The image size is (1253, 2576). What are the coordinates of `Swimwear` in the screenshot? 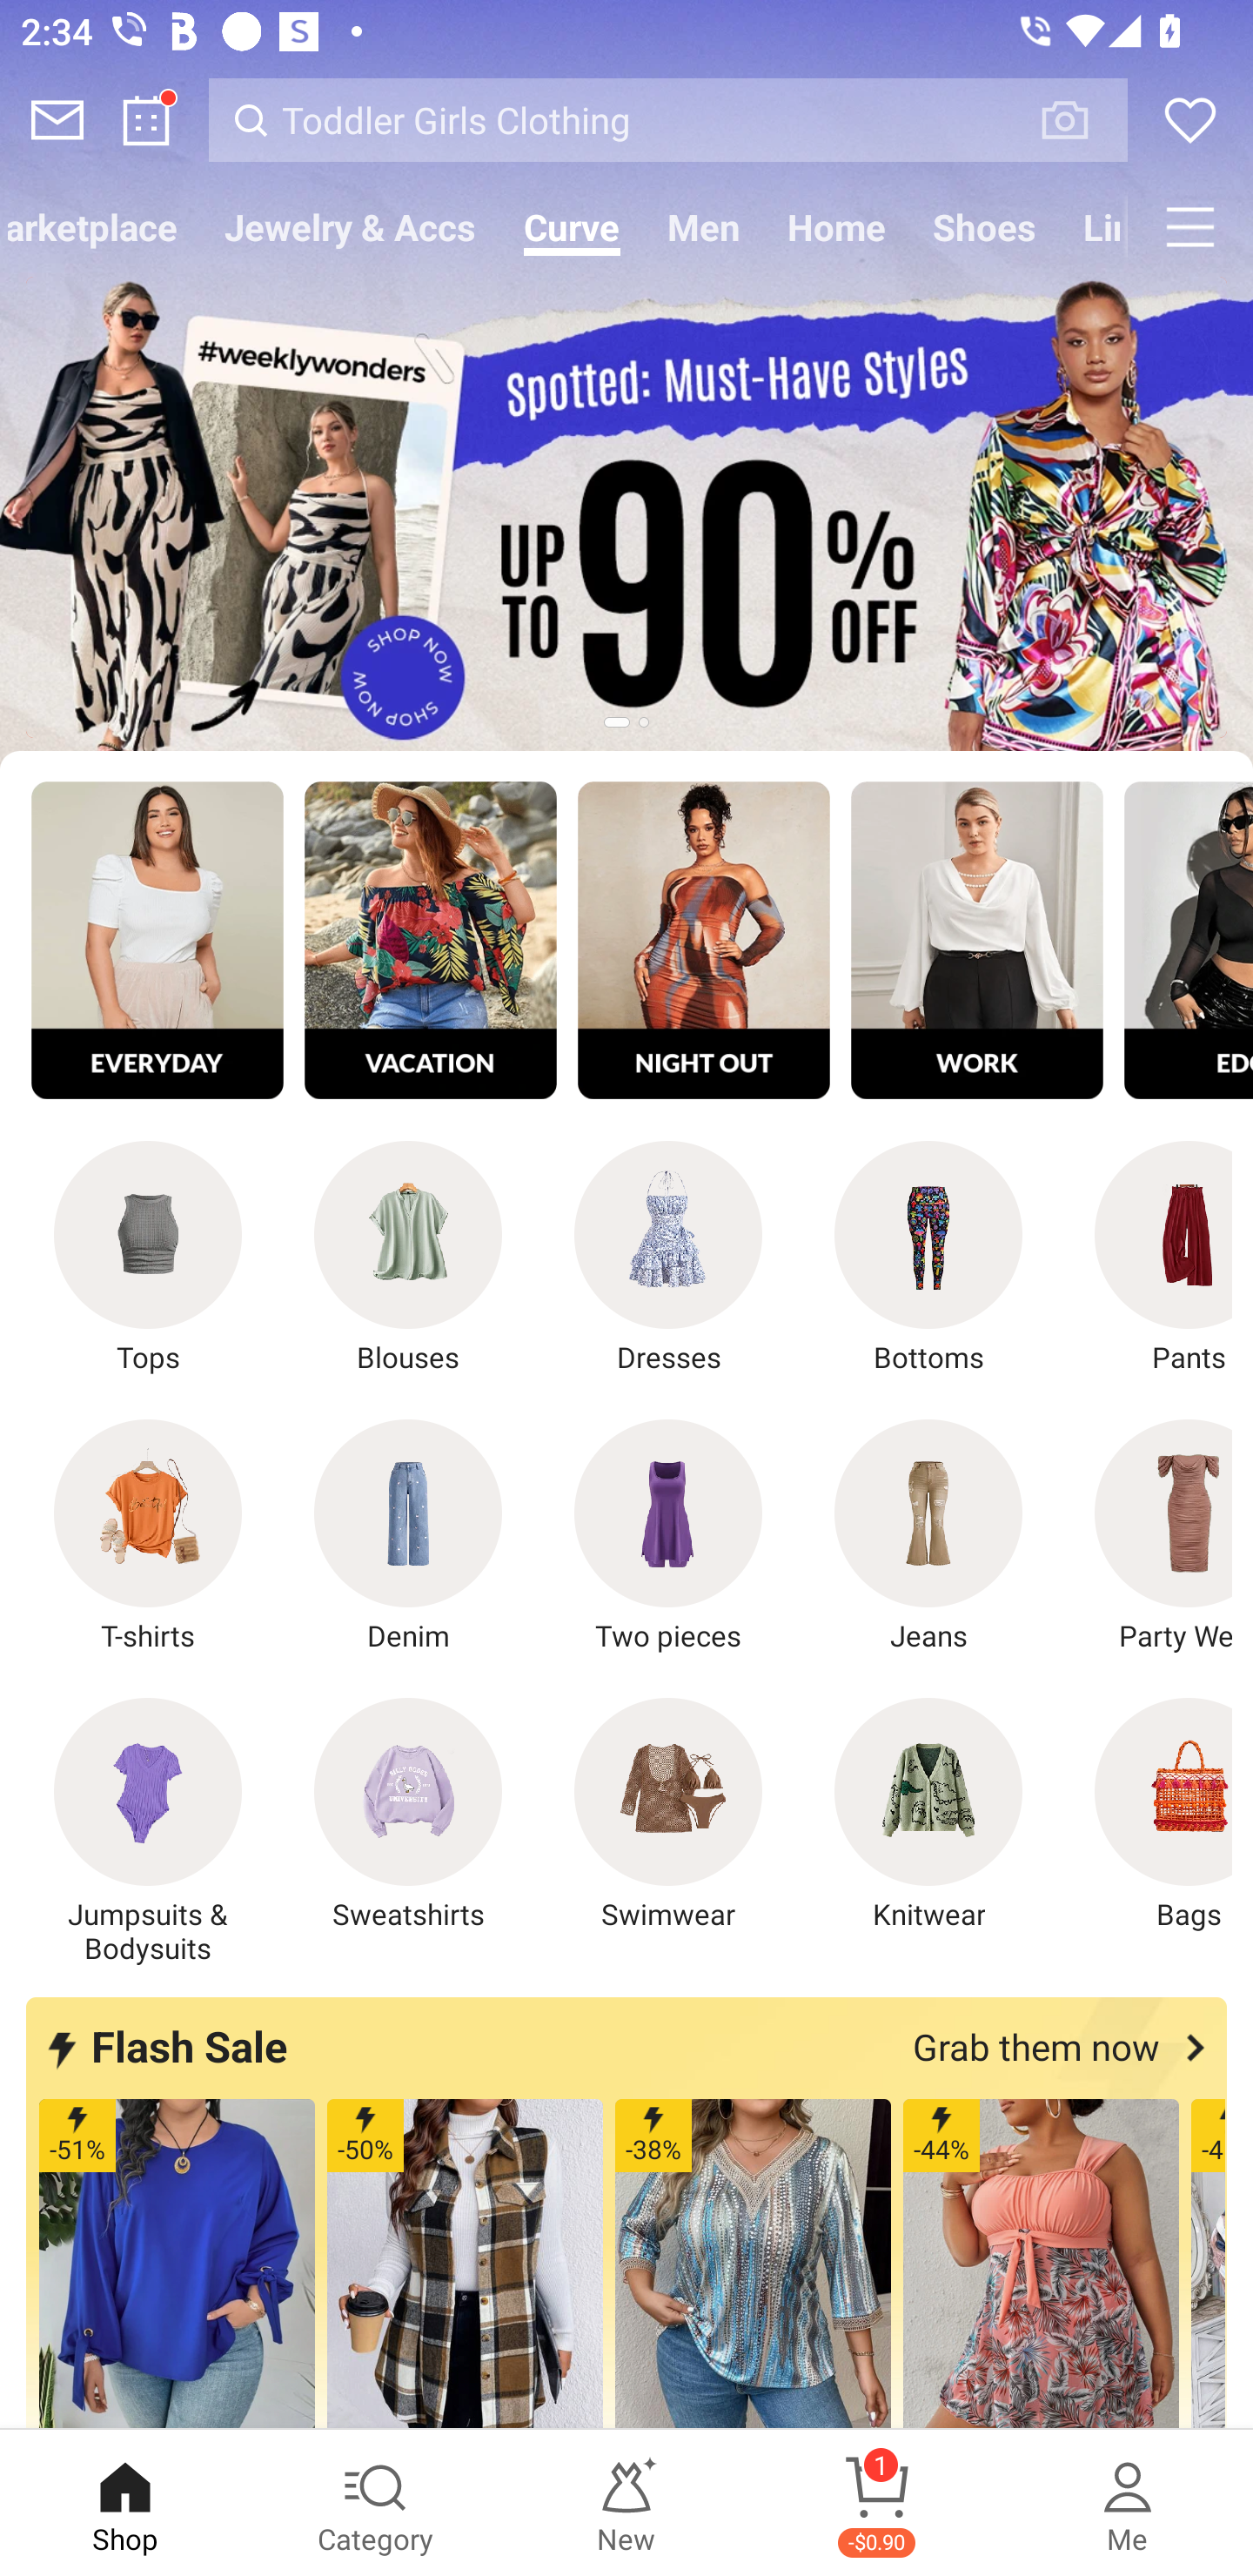 It's located at (668, 1815).